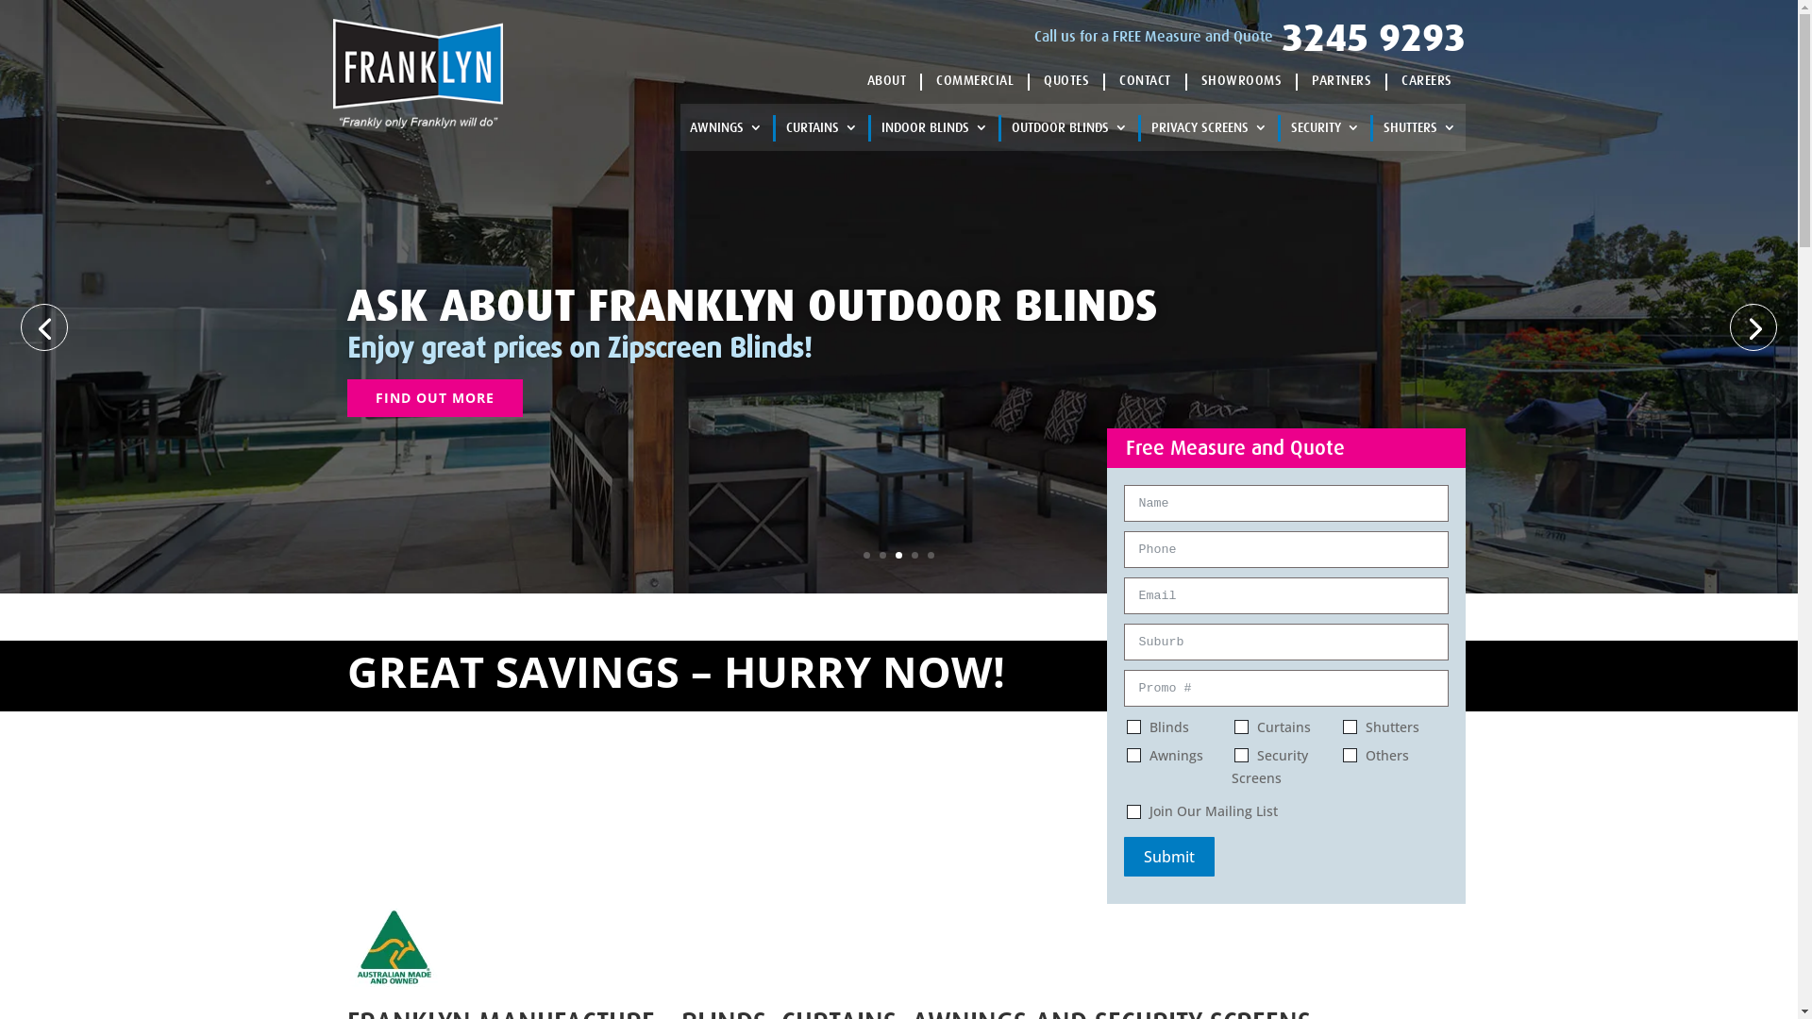  Describe the element at coordinates (417, 74) in the screenshot. I see `Franklyn_Logo` at that location.